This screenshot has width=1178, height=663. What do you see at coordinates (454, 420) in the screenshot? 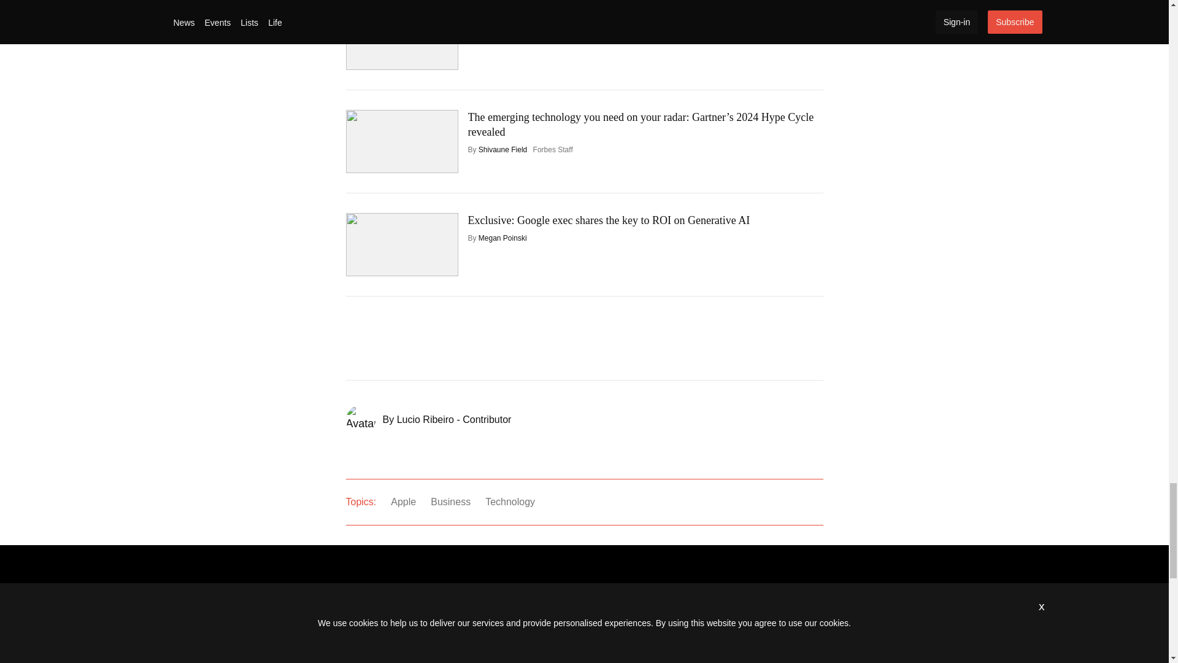
I see `Lucio Ribeiro - Contributor` at bounding box center [454, 420].